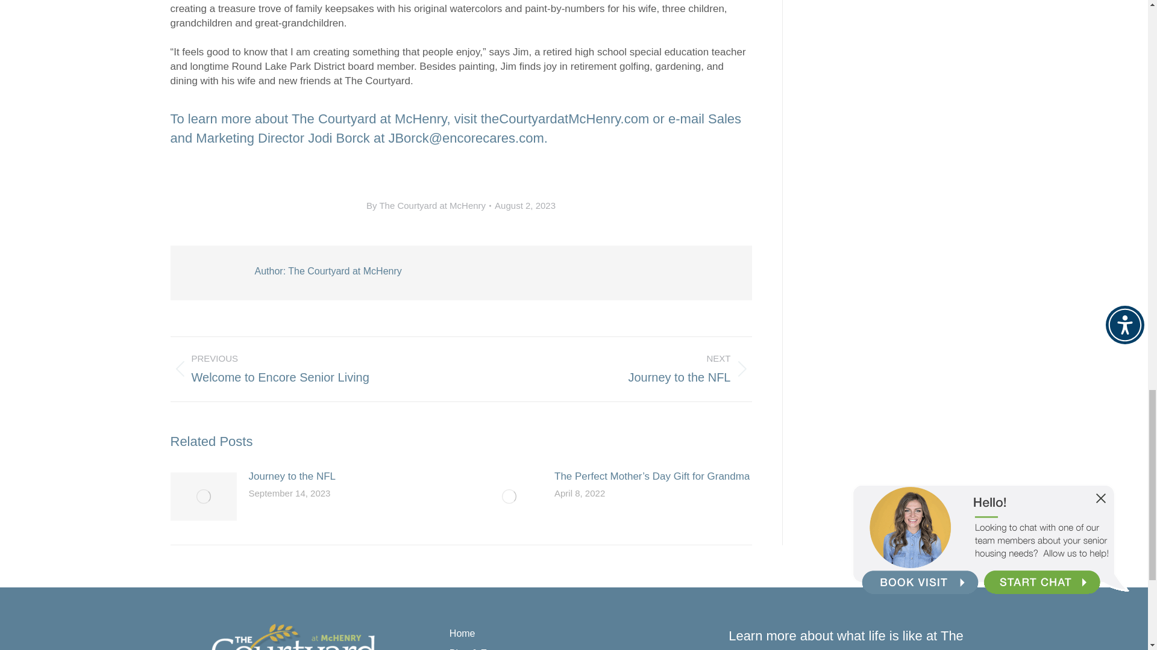  I want to click on August 2, 2023, so click(525, 205).